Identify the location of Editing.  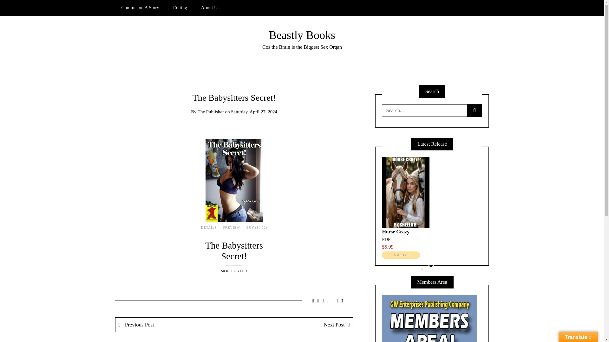
(180, 8).